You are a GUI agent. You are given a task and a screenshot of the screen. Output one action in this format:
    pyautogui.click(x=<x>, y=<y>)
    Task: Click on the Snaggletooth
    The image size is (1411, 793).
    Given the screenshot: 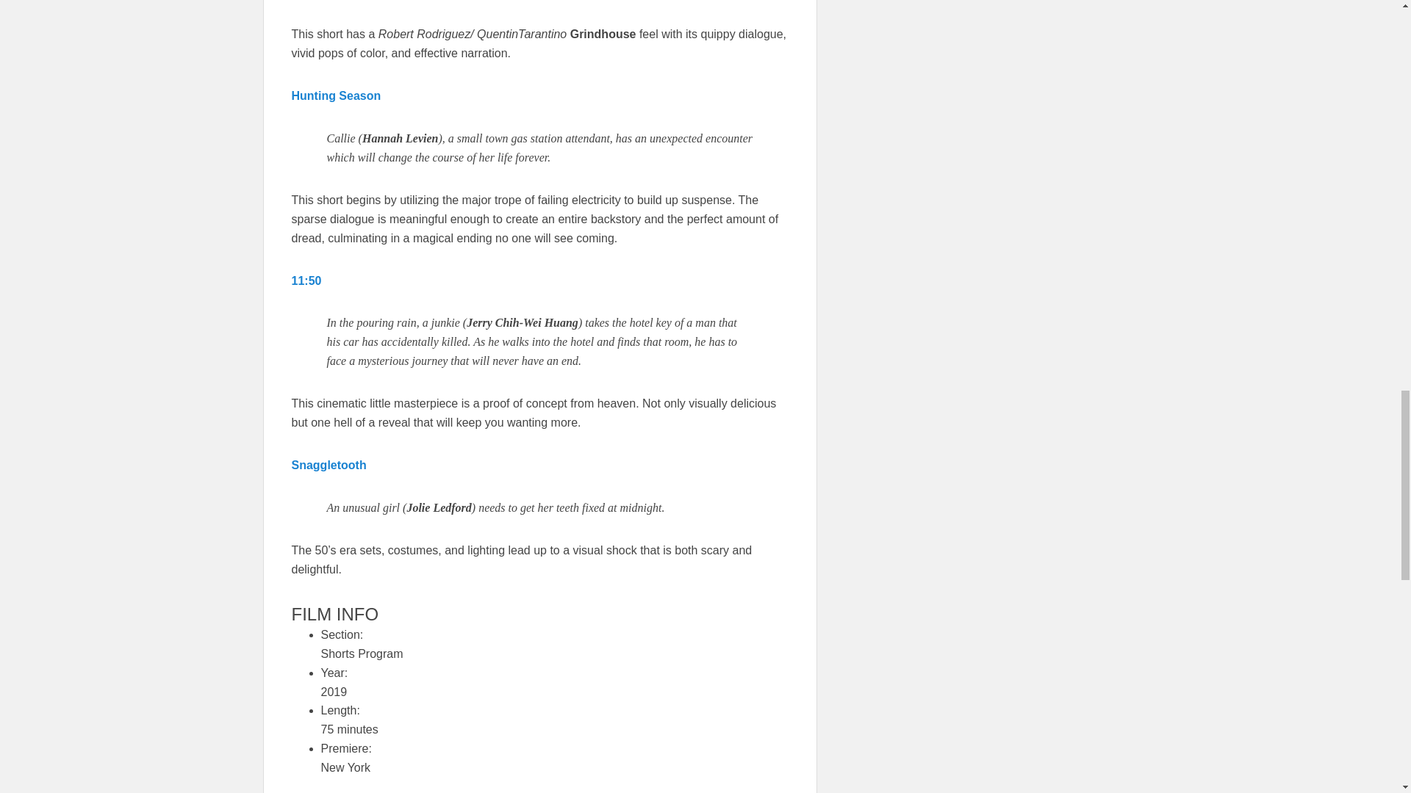 What is the action you would take?
    pyautogui.click(x=328, y=465)
    